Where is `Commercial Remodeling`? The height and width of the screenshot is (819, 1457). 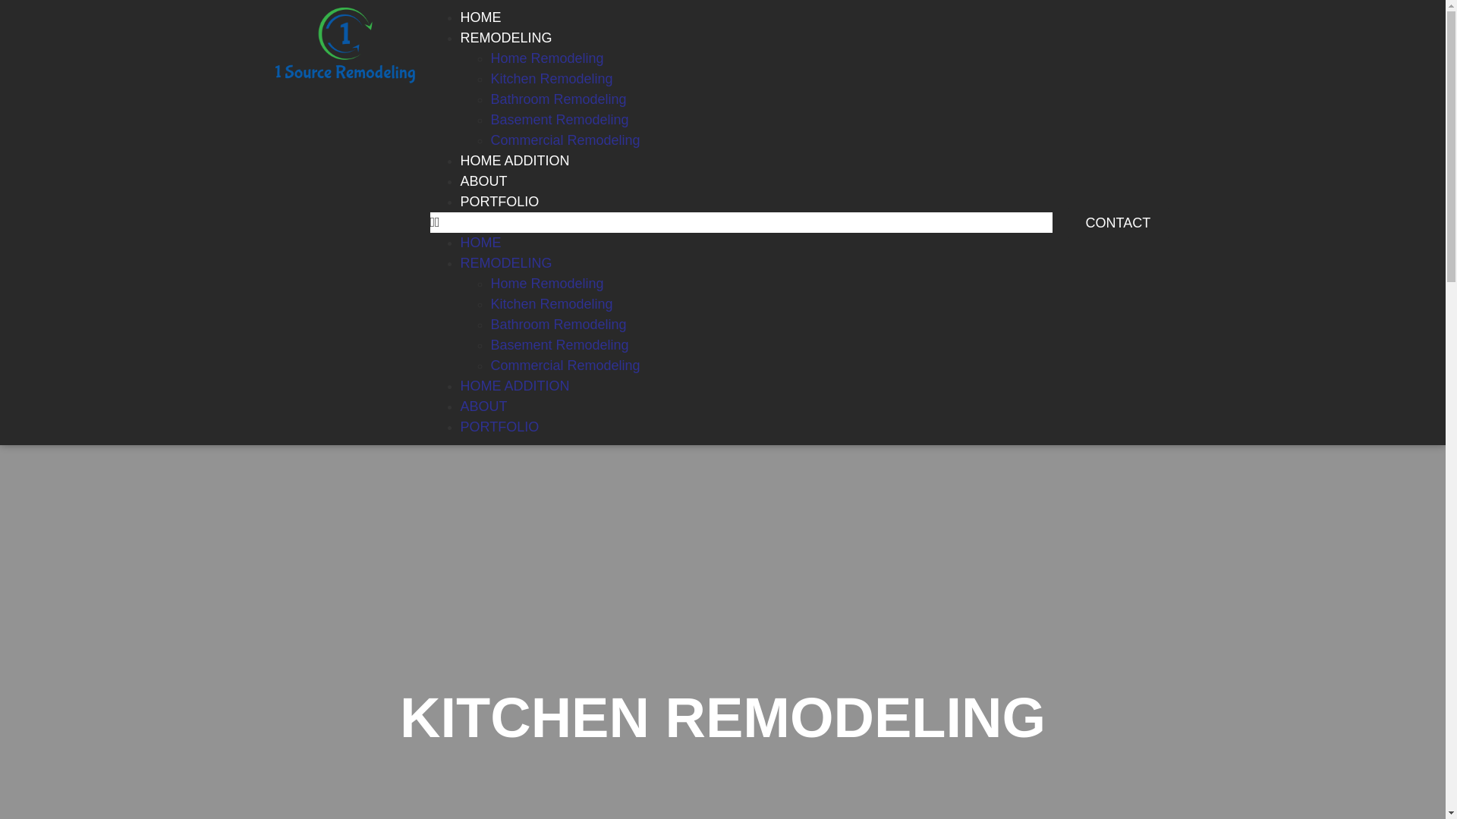 Commercial Remodeling is located at coordinates (565, 140).